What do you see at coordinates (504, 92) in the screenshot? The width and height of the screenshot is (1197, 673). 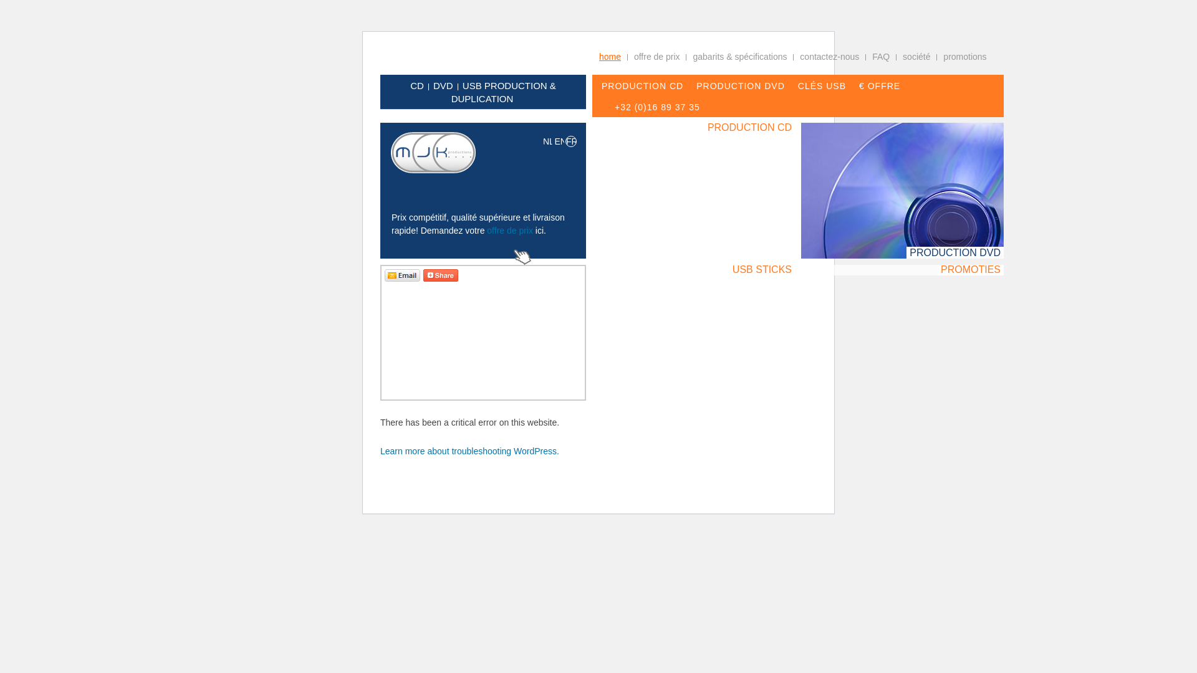 I see `USB PRODUCTION & DUPLICATION` at bounding box center [504, 92].